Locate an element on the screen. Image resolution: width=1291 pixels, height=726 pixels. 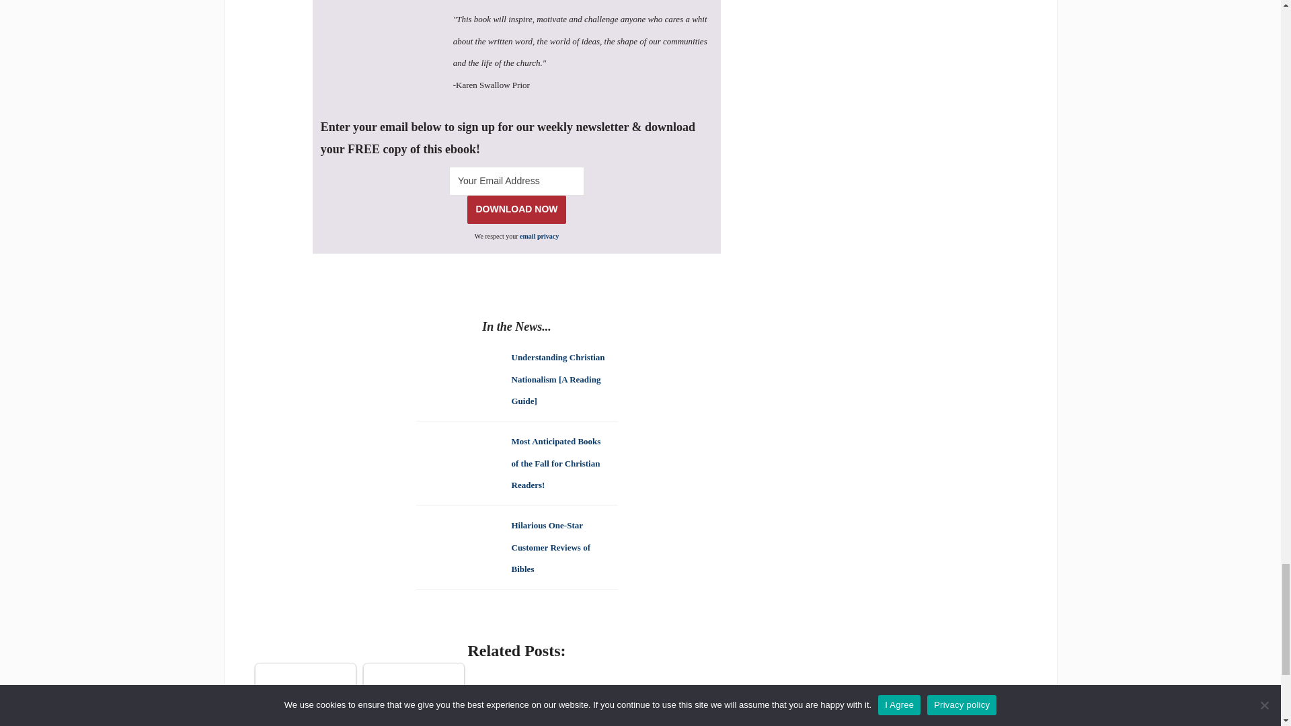
Hilarious One-Star Customer Reviews of Bibles is located at coordinates (550, 546).